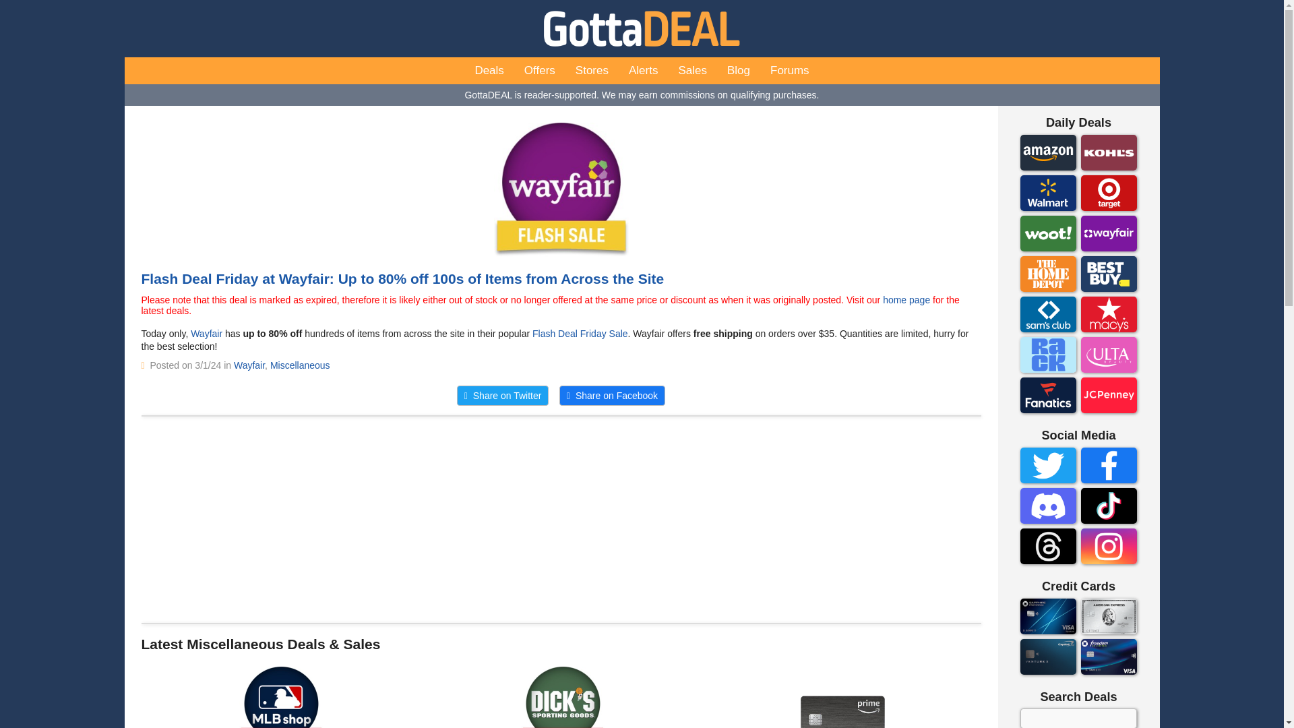  Describe the element at coordinates (592, 71) in the screenshot. I see `Stores` at that location.